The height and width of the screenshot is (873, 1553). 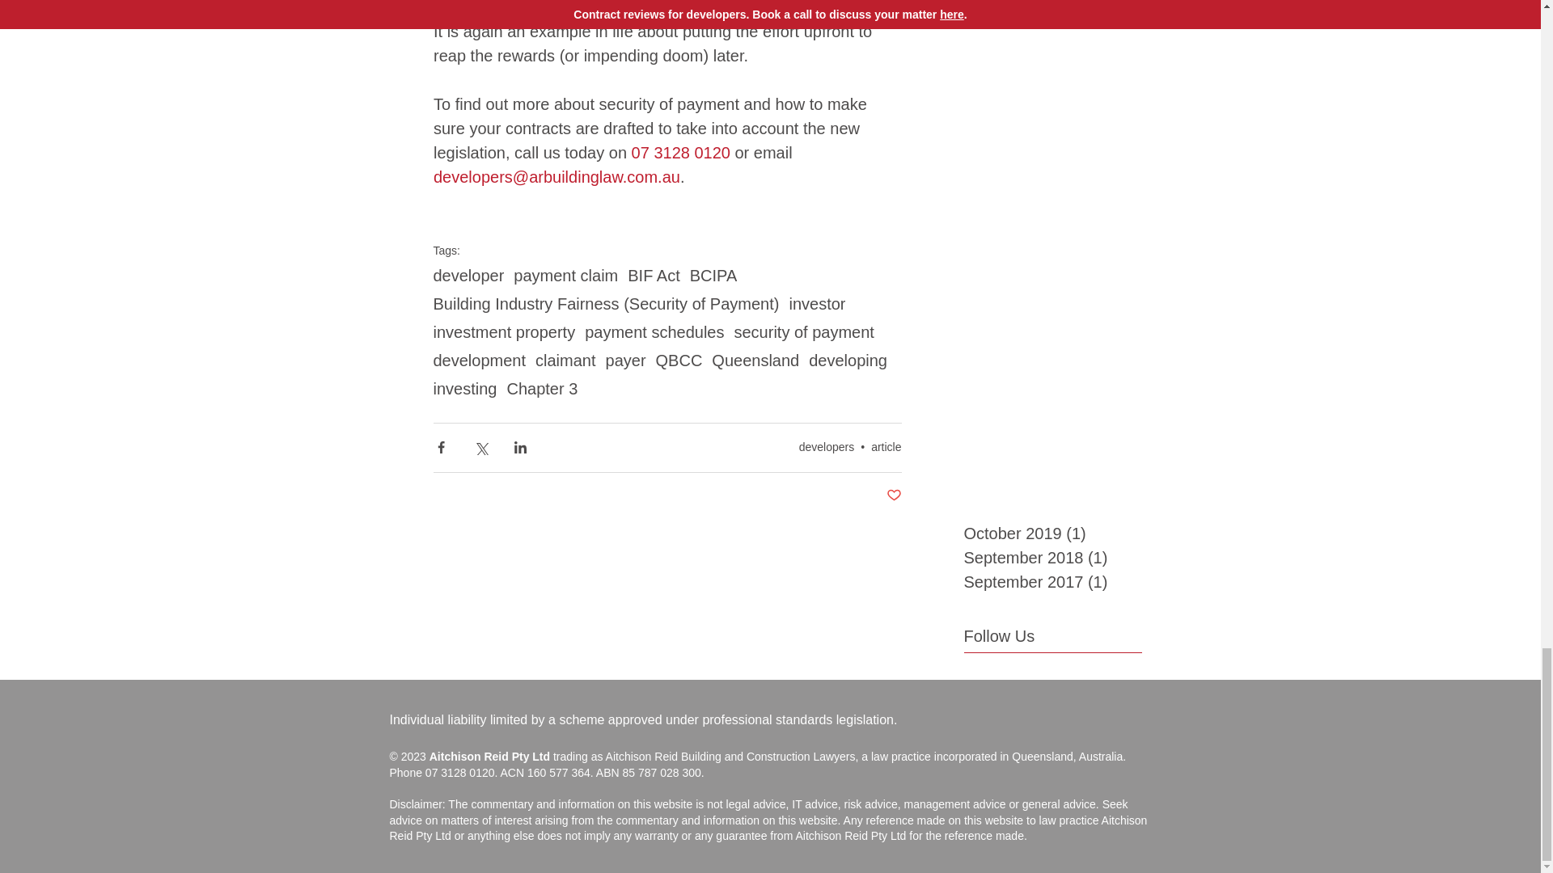 I want to click on Chapter 3, so click(x=542, y=388).